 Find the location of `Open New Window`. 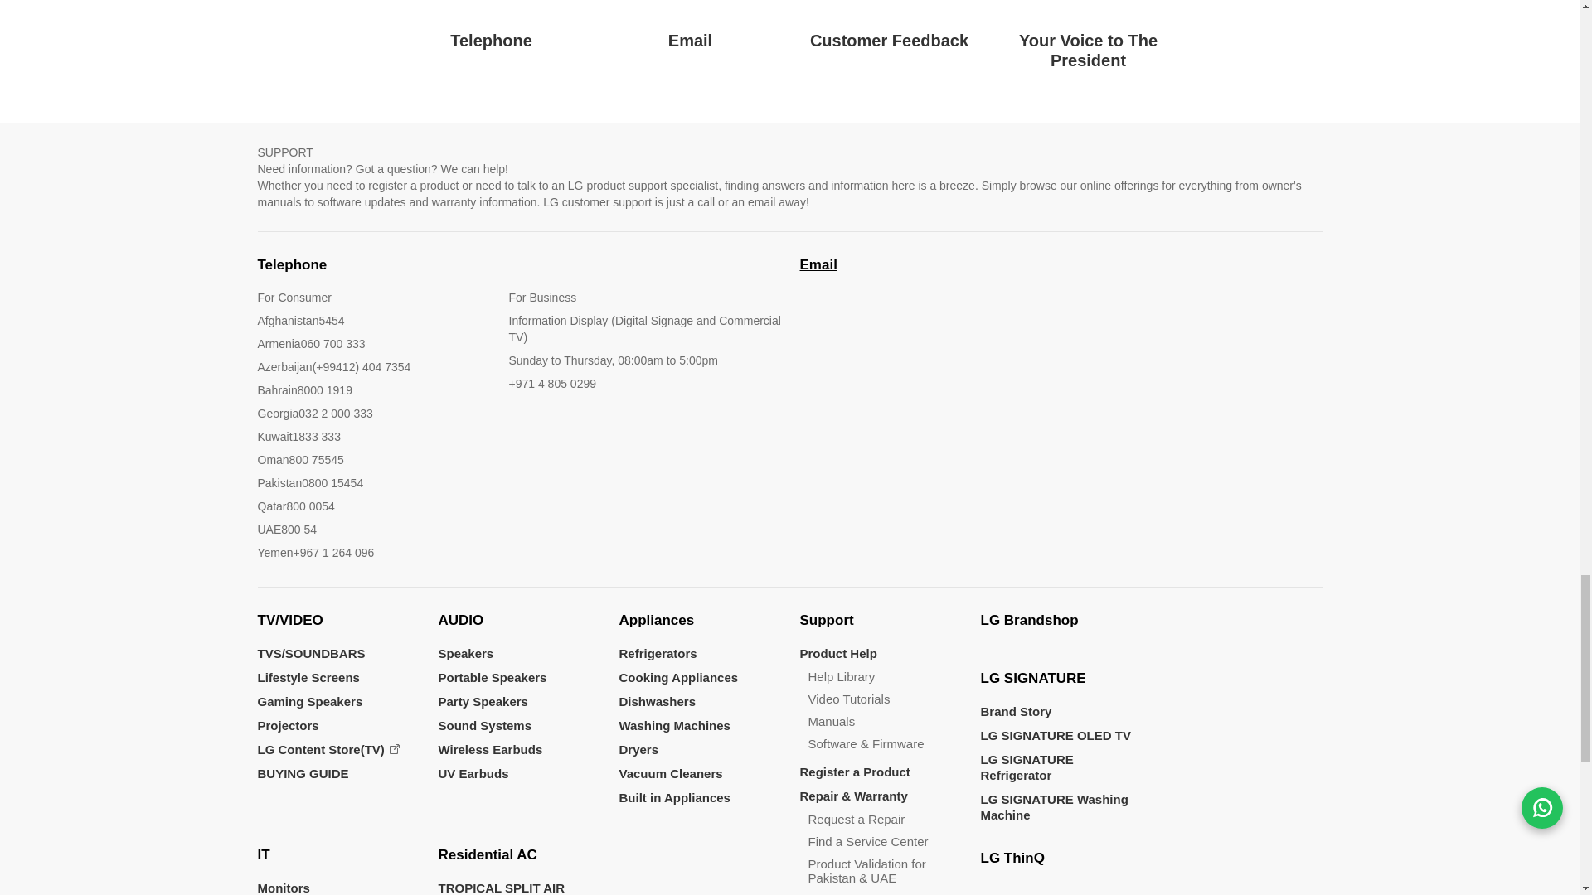

Open New Window is located at coordinates (889, 25).